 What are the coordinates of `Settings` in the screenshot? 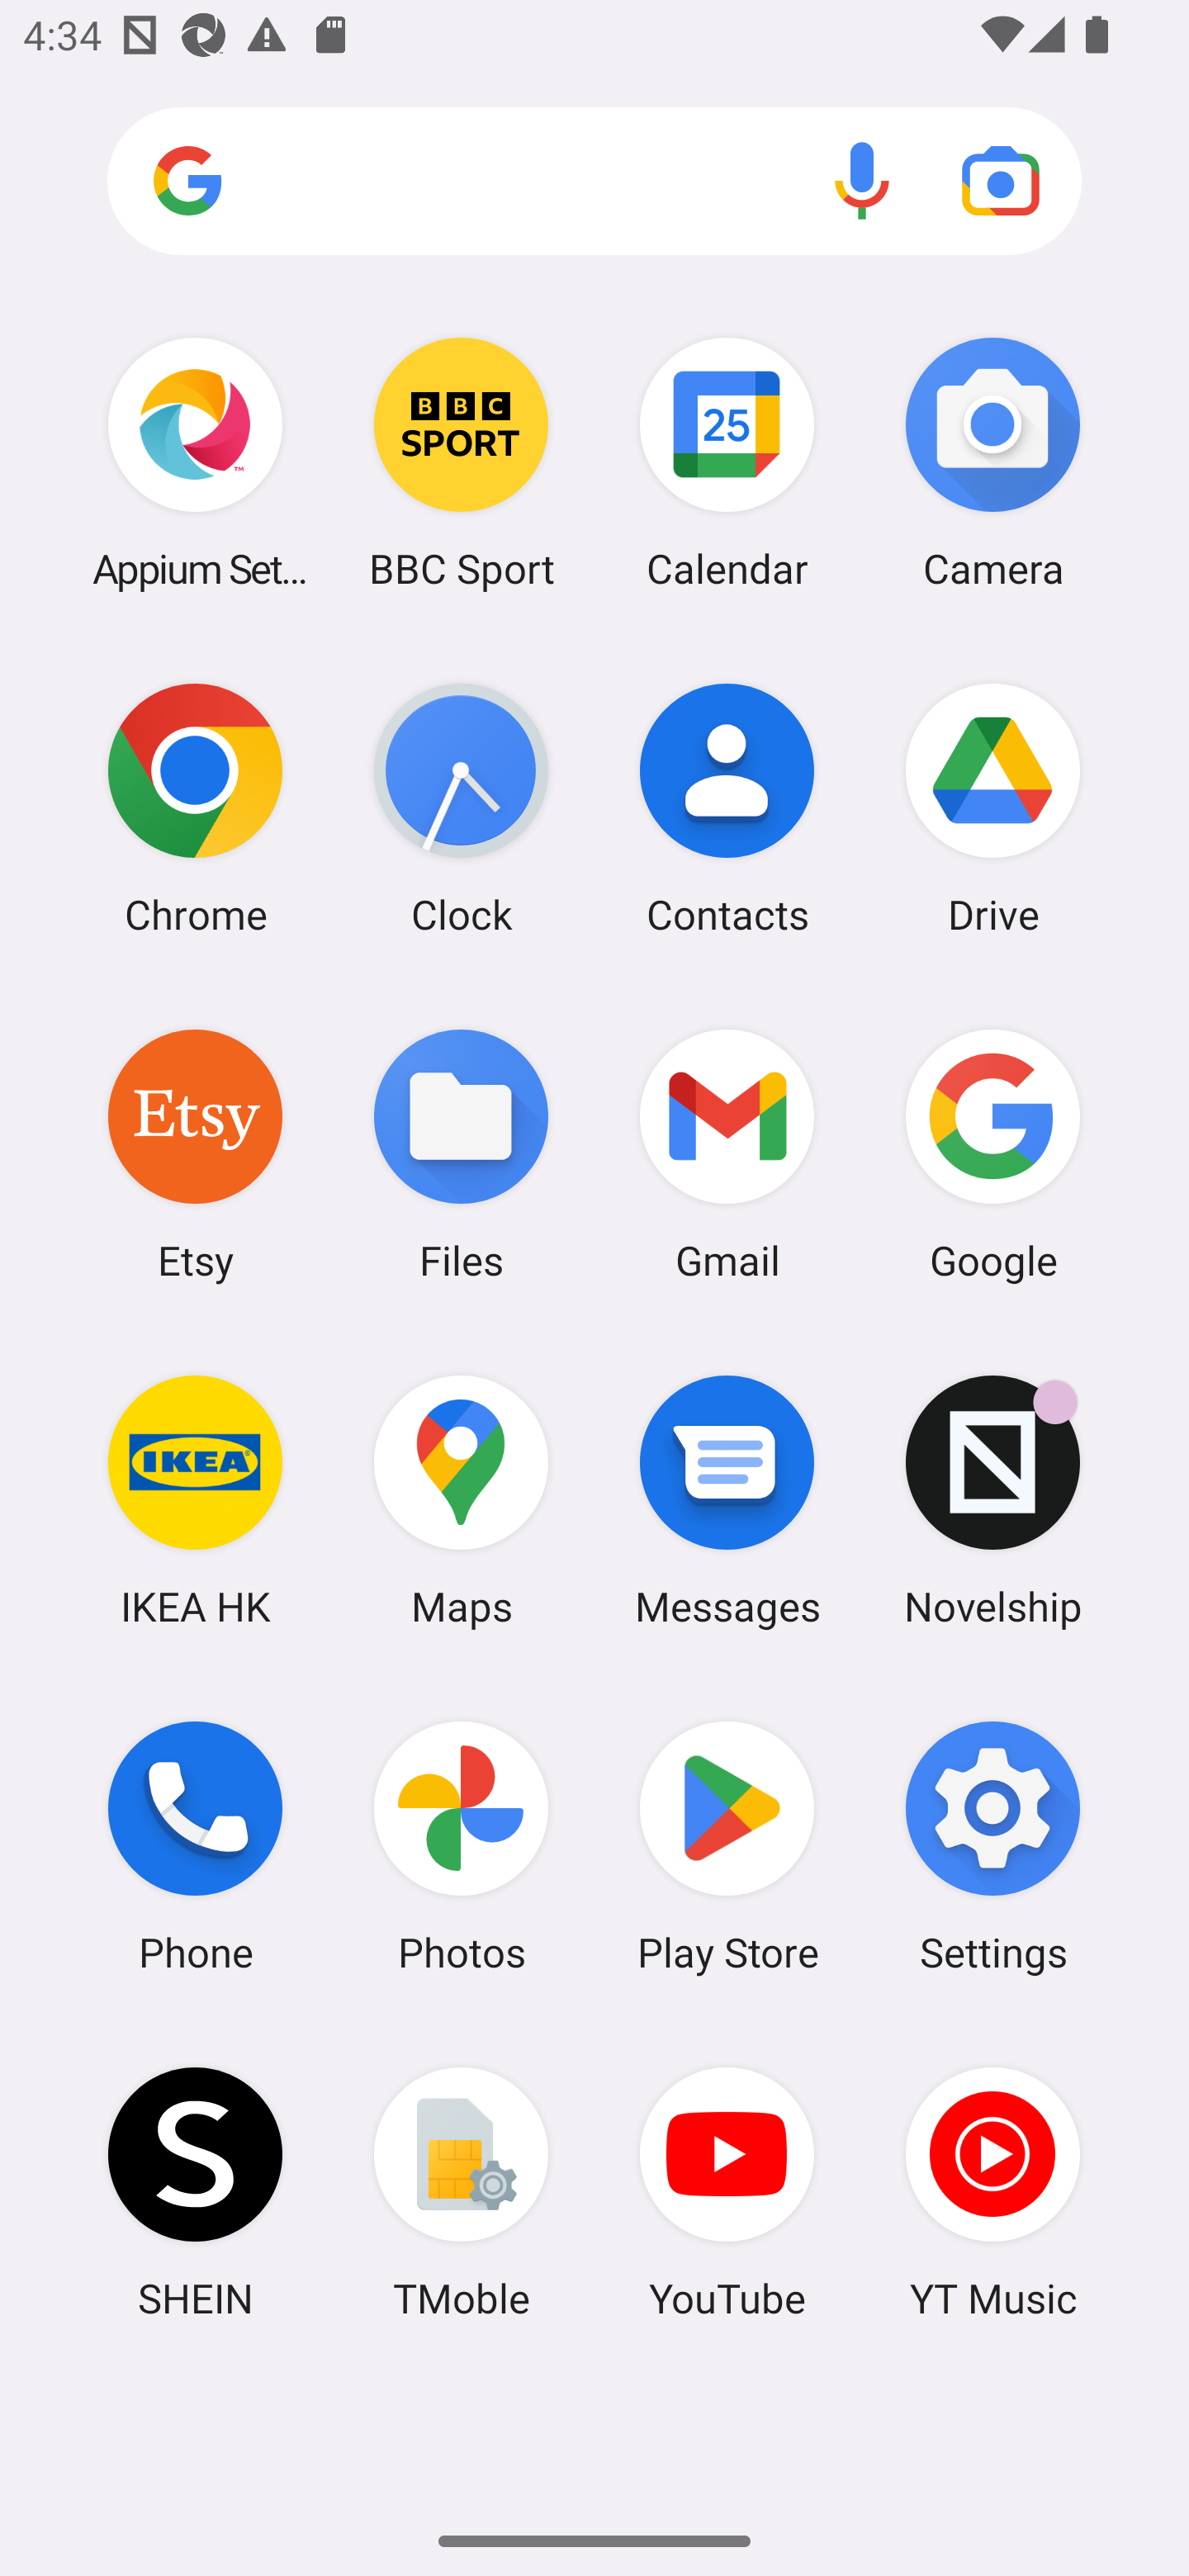 It's located at (992, 1847).